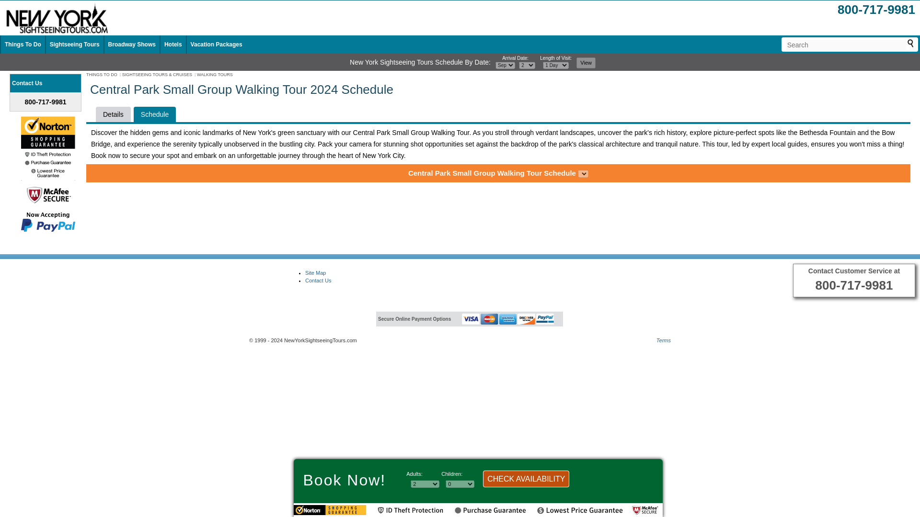 The image size is (920, 517). What do you see at coordinates (113, 114) in the screenshot?
I see `Details` at bounding box center [113, 114].